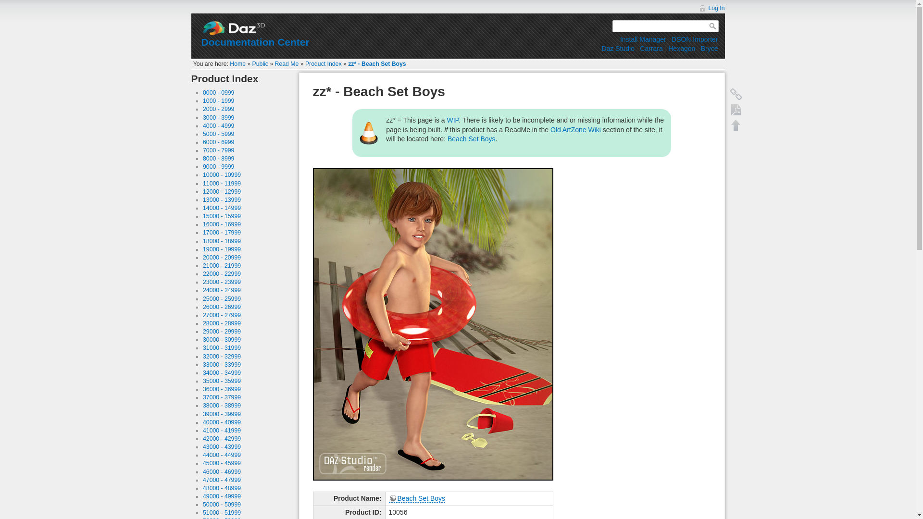 This screenshot has height=519, width=923. Describe the element at coordinates (218, 142) in the screenshot. I see `6000 - 6999` at that location.